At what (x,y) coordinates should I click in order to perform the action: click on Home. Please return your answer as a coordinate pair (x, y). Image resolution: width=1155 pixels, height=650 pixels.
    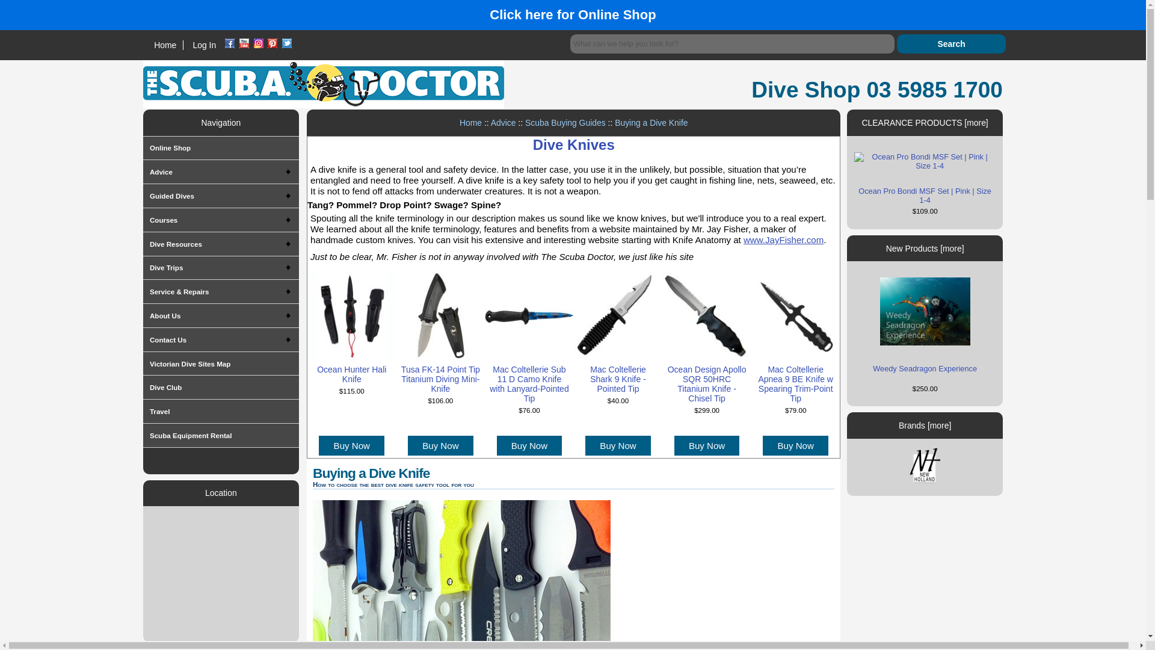
    Looking at the image, I should click on (165, 45).